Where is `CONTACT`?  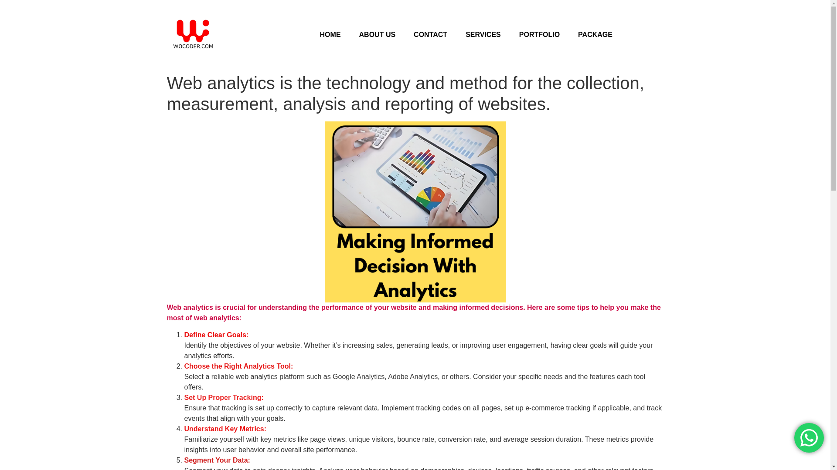
CONTACT is located at coordinates (430, 35).